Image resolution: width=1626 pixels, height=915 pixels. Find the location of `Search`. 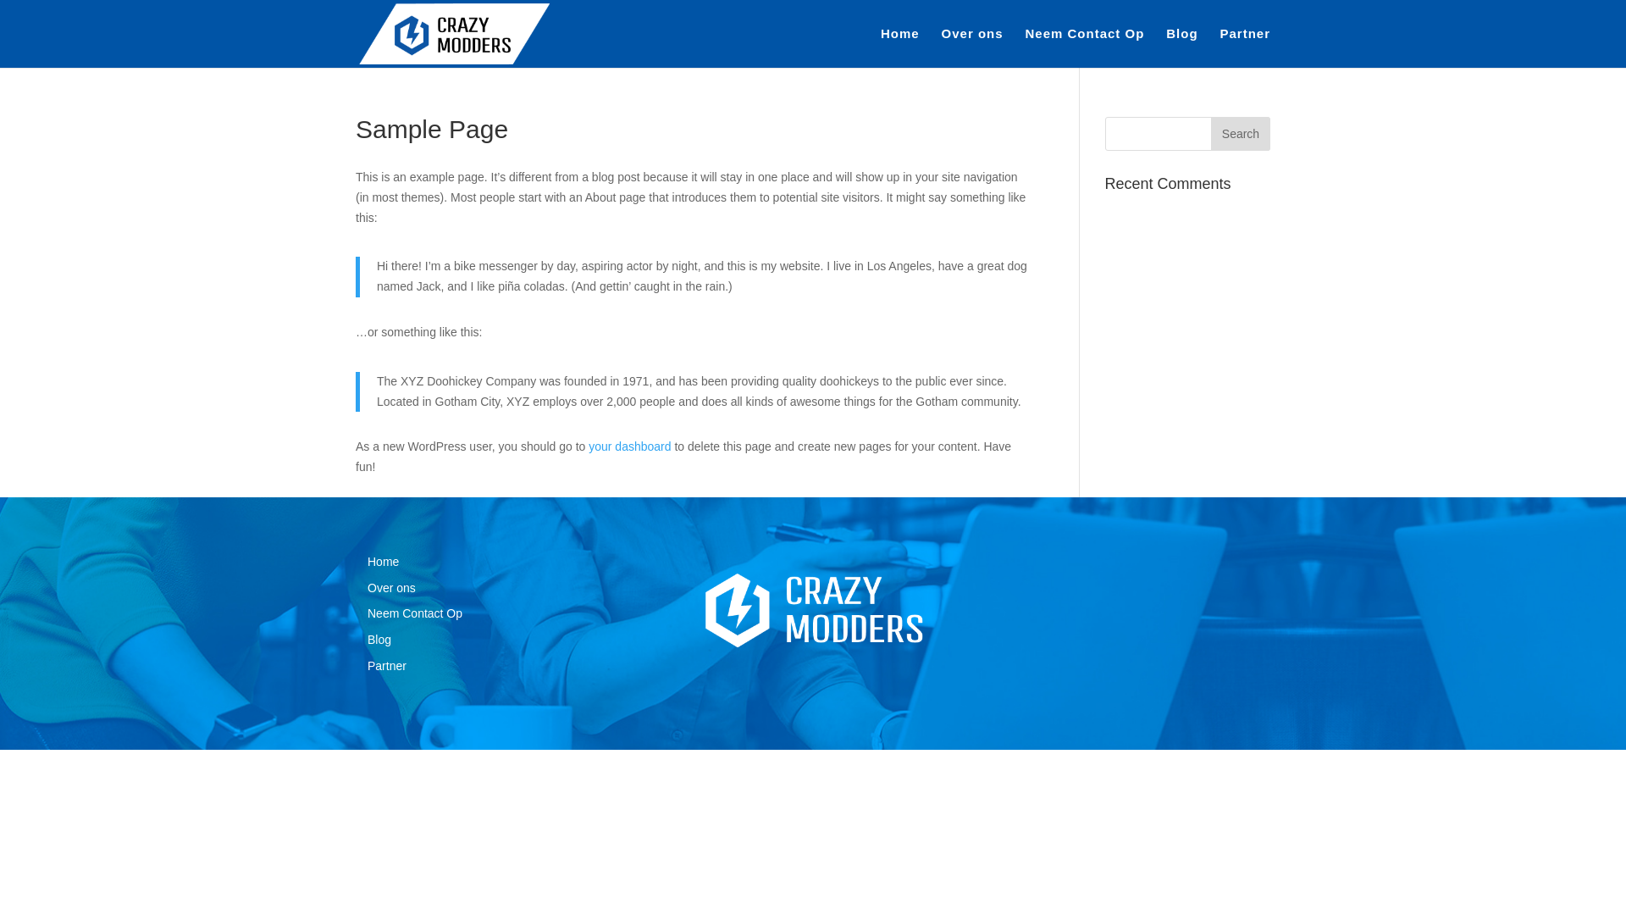

Search is located at coordinates (1241, 134).